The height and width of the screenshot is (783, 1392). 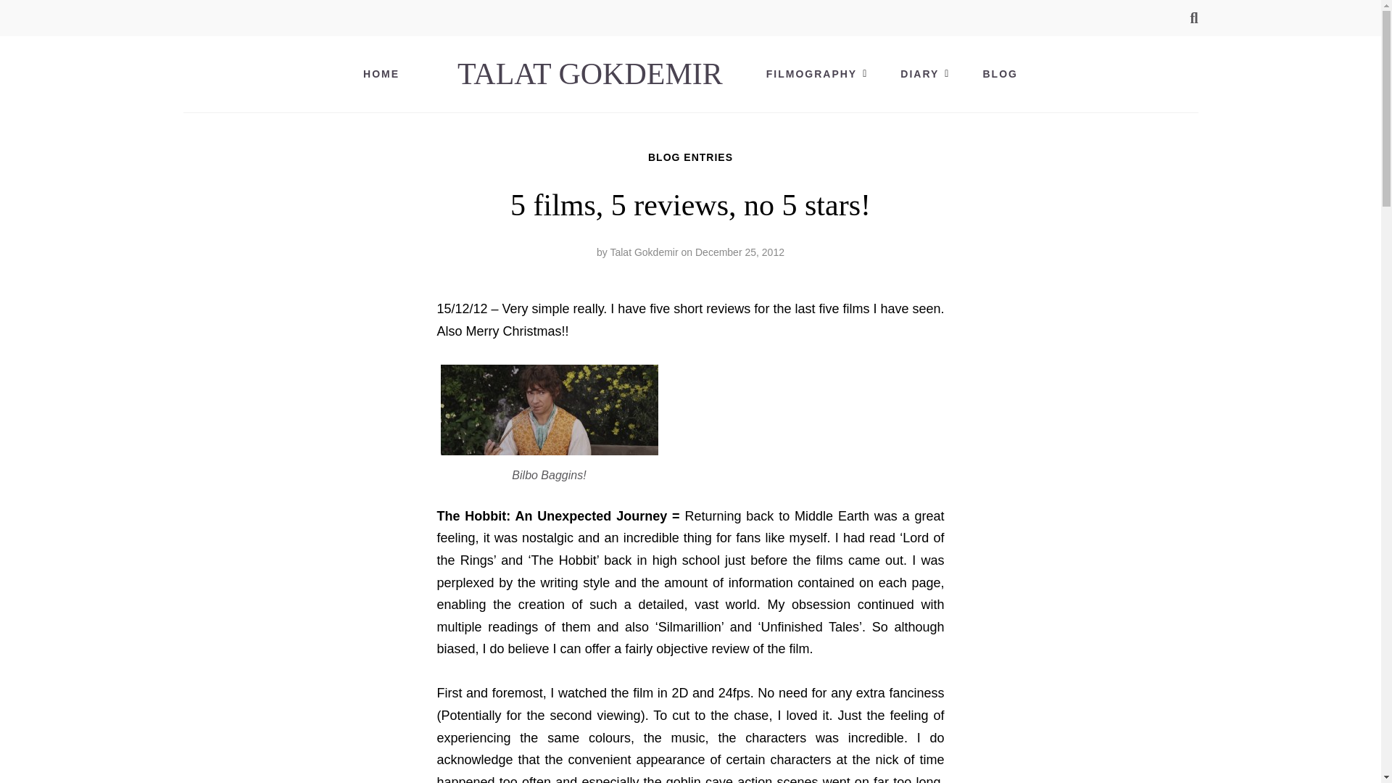 I want to click on December 25, 2012, so click(x=739, y=252).